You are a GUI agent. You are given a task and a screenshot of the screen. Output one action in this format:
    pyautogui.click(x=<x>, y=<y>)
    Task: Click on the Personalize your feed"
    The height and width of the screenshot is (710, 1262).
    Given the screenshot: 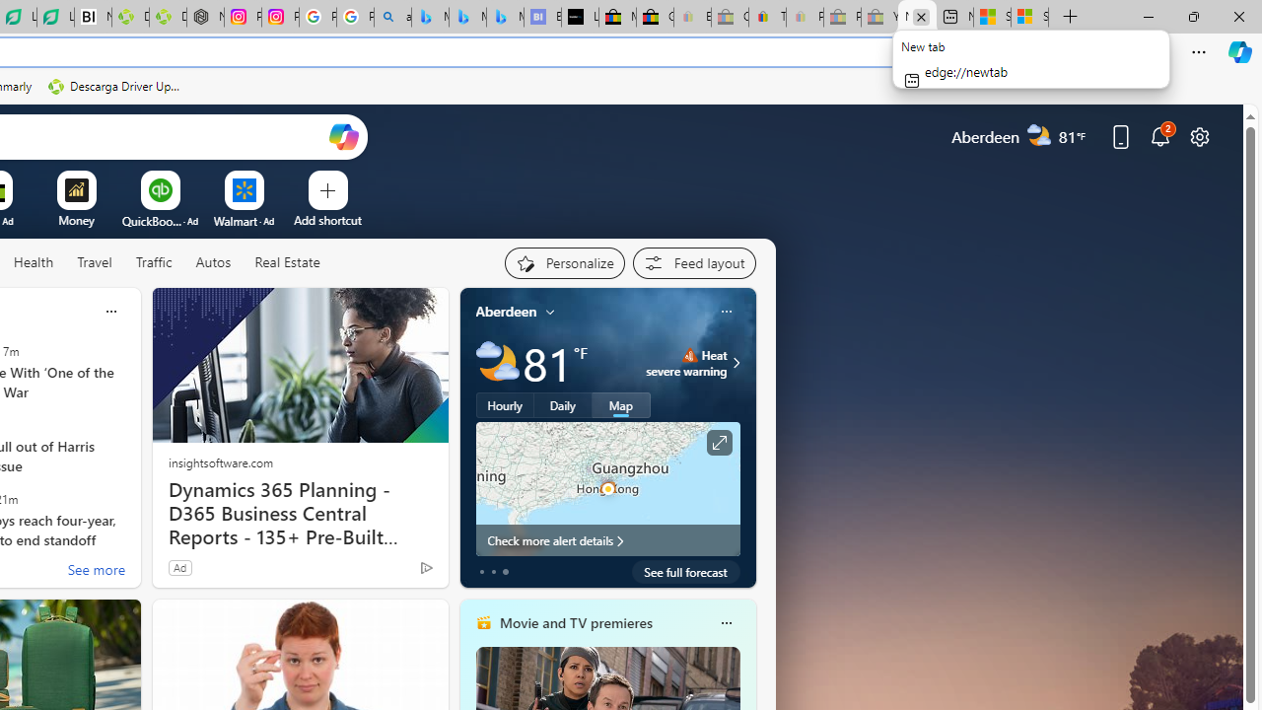 What is the action you would take?
    pyautogui.click(x=564, y=262)
    